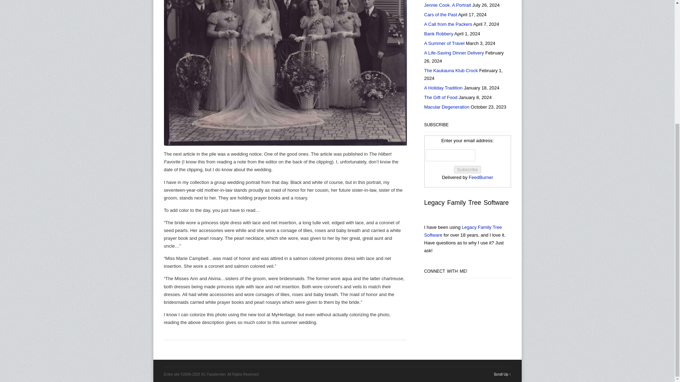  I want to click on Scroll Up, so click(502, 374).